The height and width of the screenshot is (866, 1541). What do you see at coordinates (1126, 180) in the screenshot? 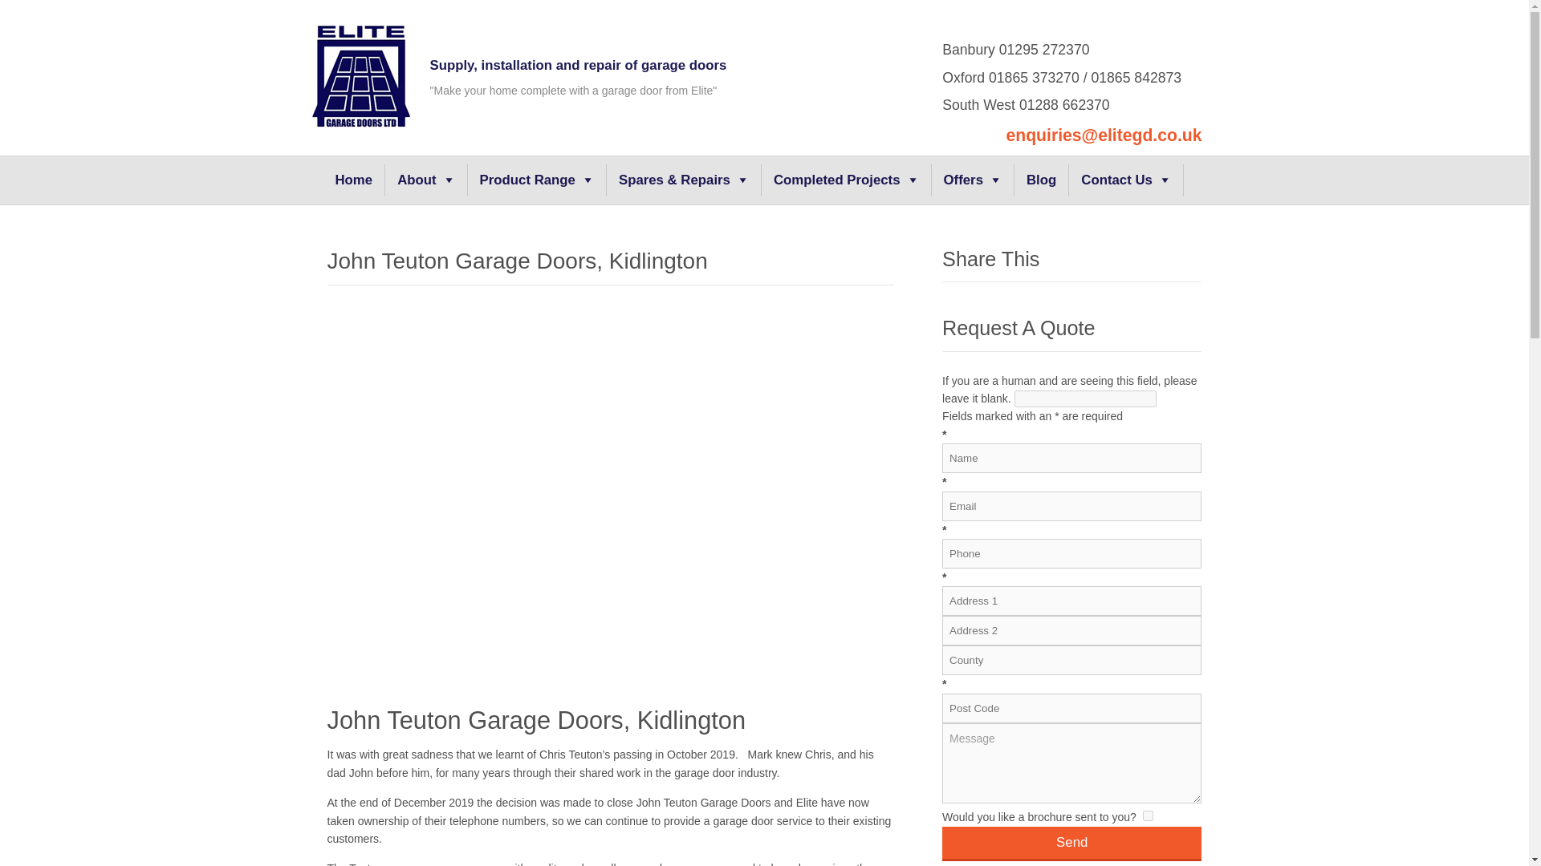
I see `Contact Us` at bounding box center [1126, 180].